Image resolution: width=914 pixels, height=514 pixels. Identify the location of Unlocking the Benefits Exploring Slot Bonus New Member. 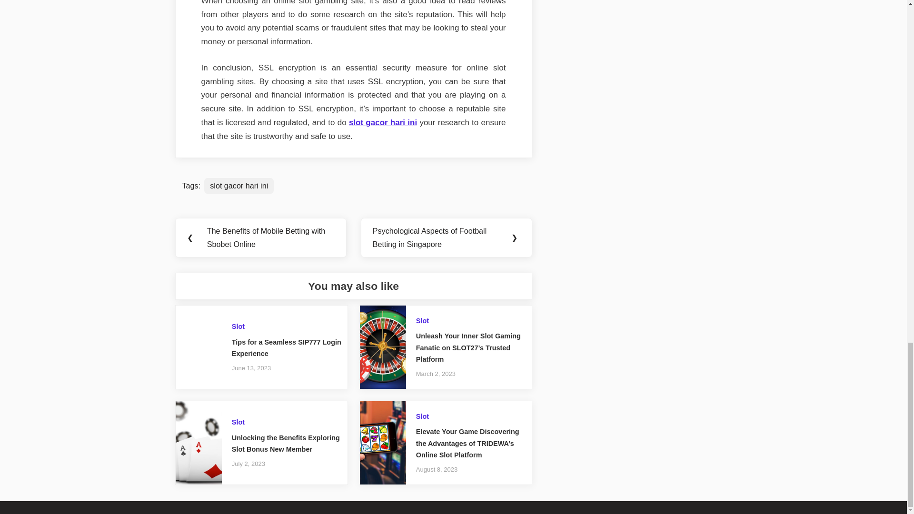
(286, 444).